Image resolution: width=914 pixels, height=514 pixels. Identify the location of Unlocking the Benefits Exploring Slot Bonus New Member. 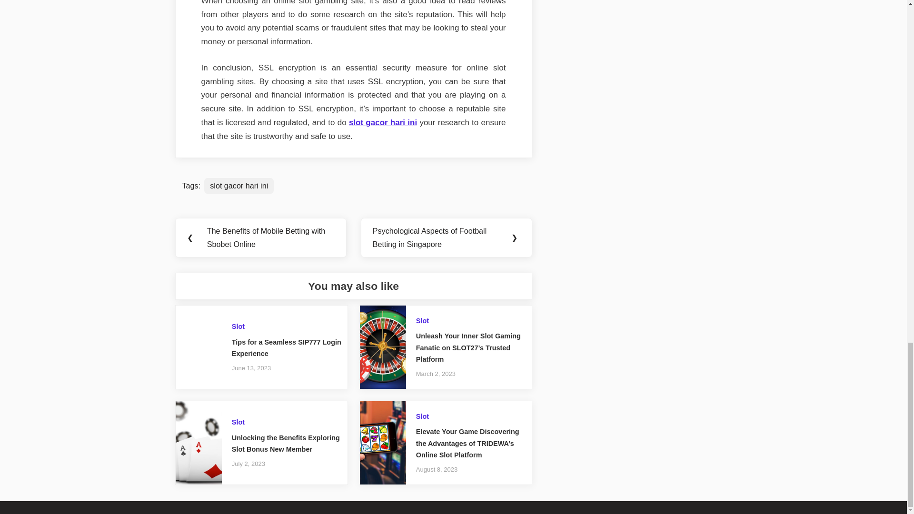
(286, 444).